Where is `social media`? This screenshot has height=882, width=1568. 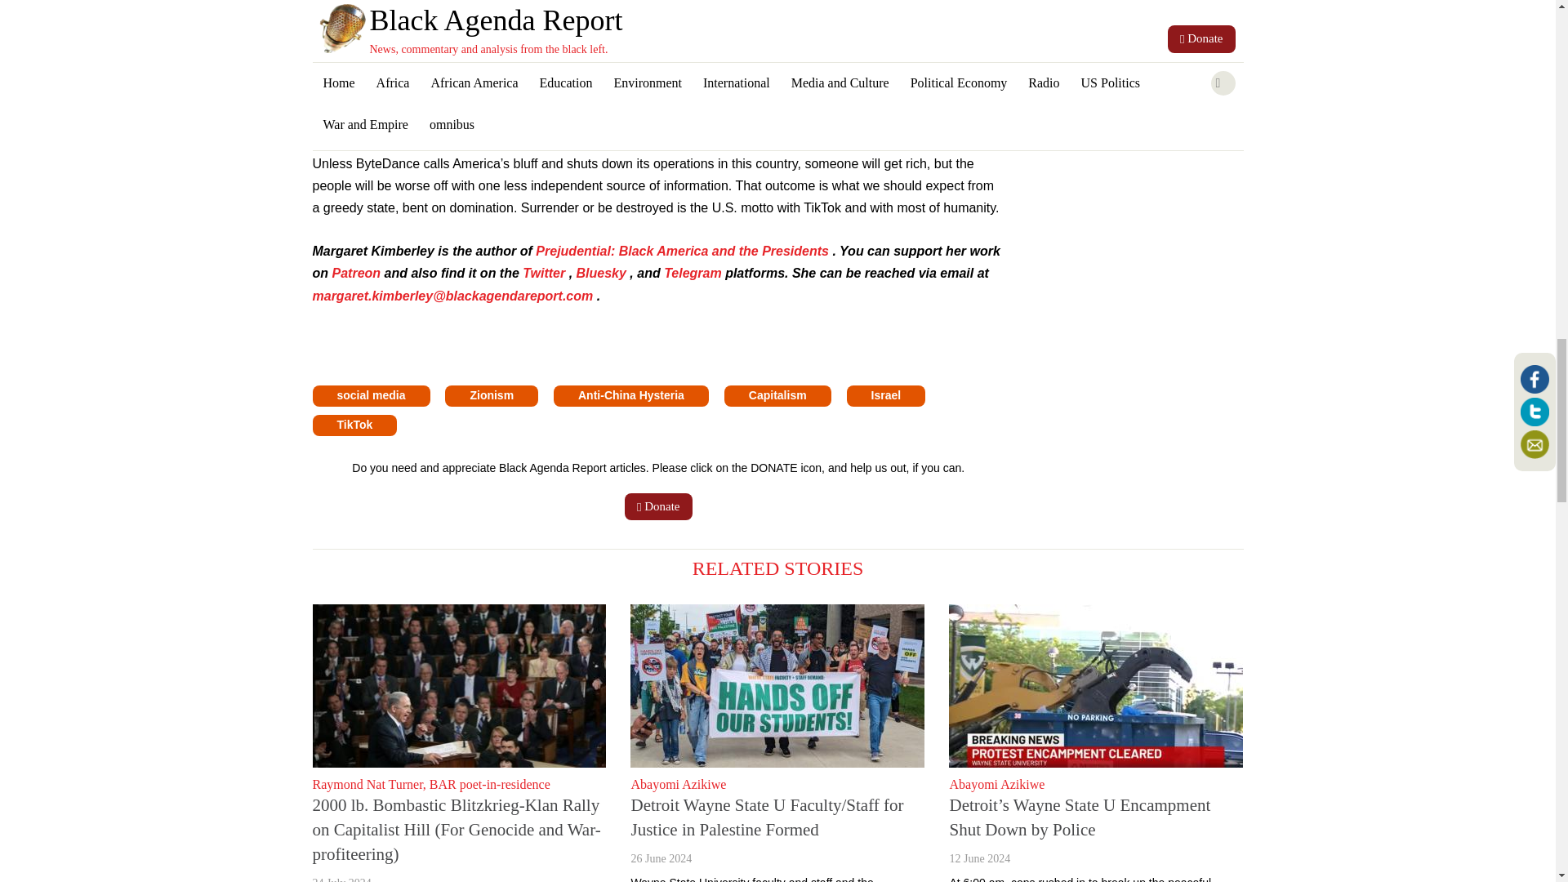
social media is located at coordinates (371, 395).